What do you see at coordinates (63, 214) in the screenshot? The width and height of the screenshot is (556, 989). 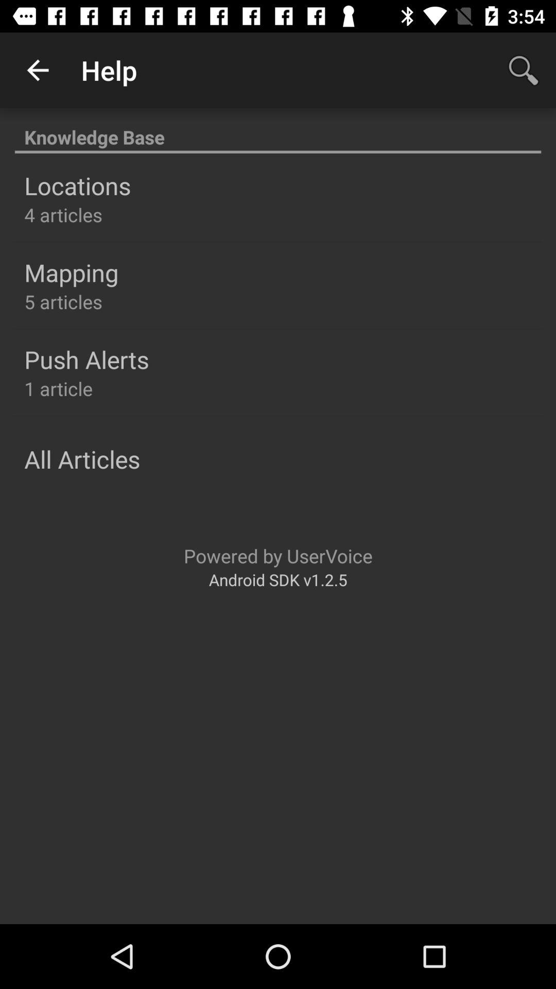 I see `jump until 4 articles icon` at bounding box center [63, 214].